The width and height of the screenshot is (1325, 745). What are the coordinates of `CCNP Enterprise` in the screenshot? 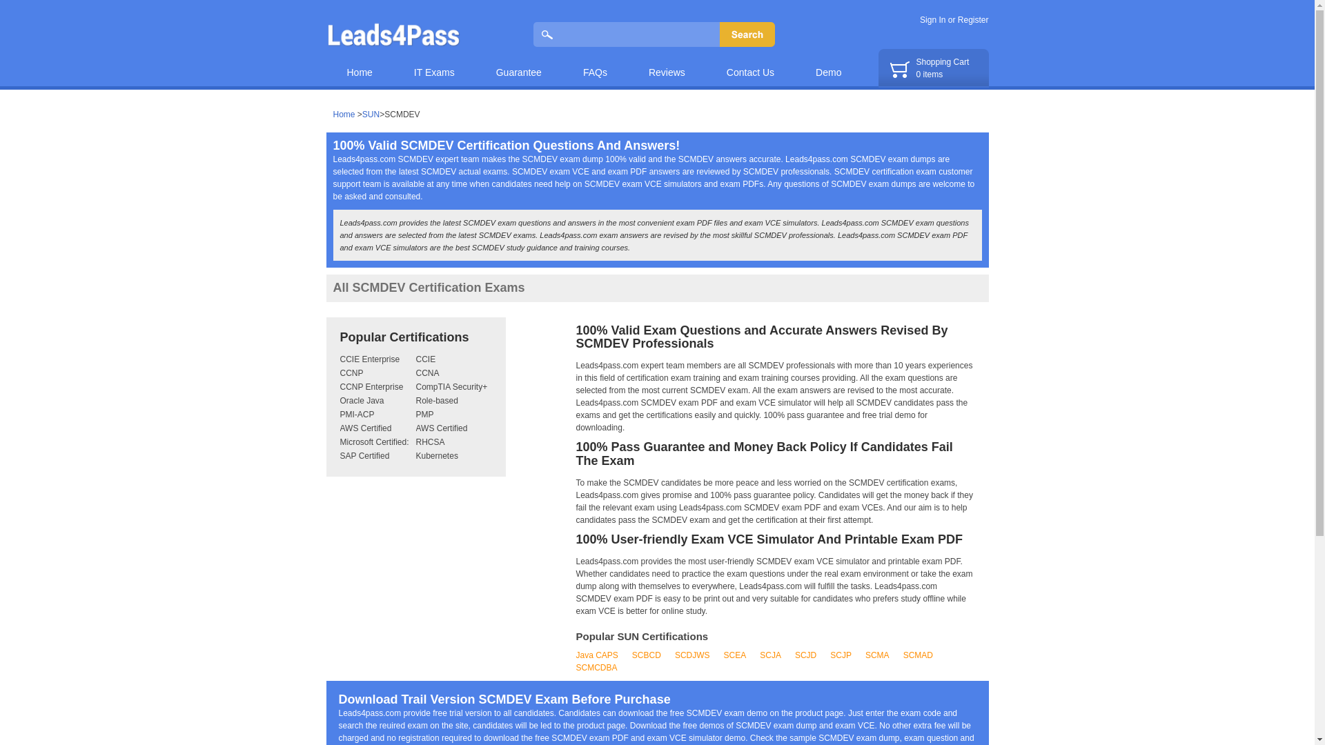 It's located at (371, 387).